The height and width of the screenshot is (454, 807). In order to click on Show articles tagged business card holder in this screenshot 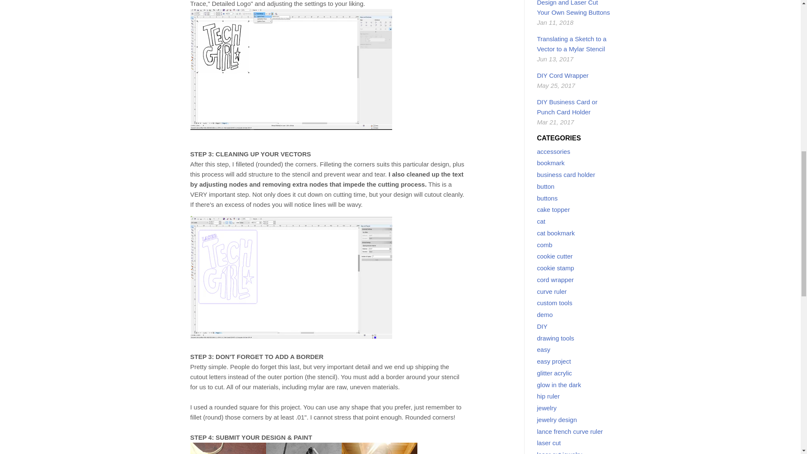, I will do `click(566, 175)`.